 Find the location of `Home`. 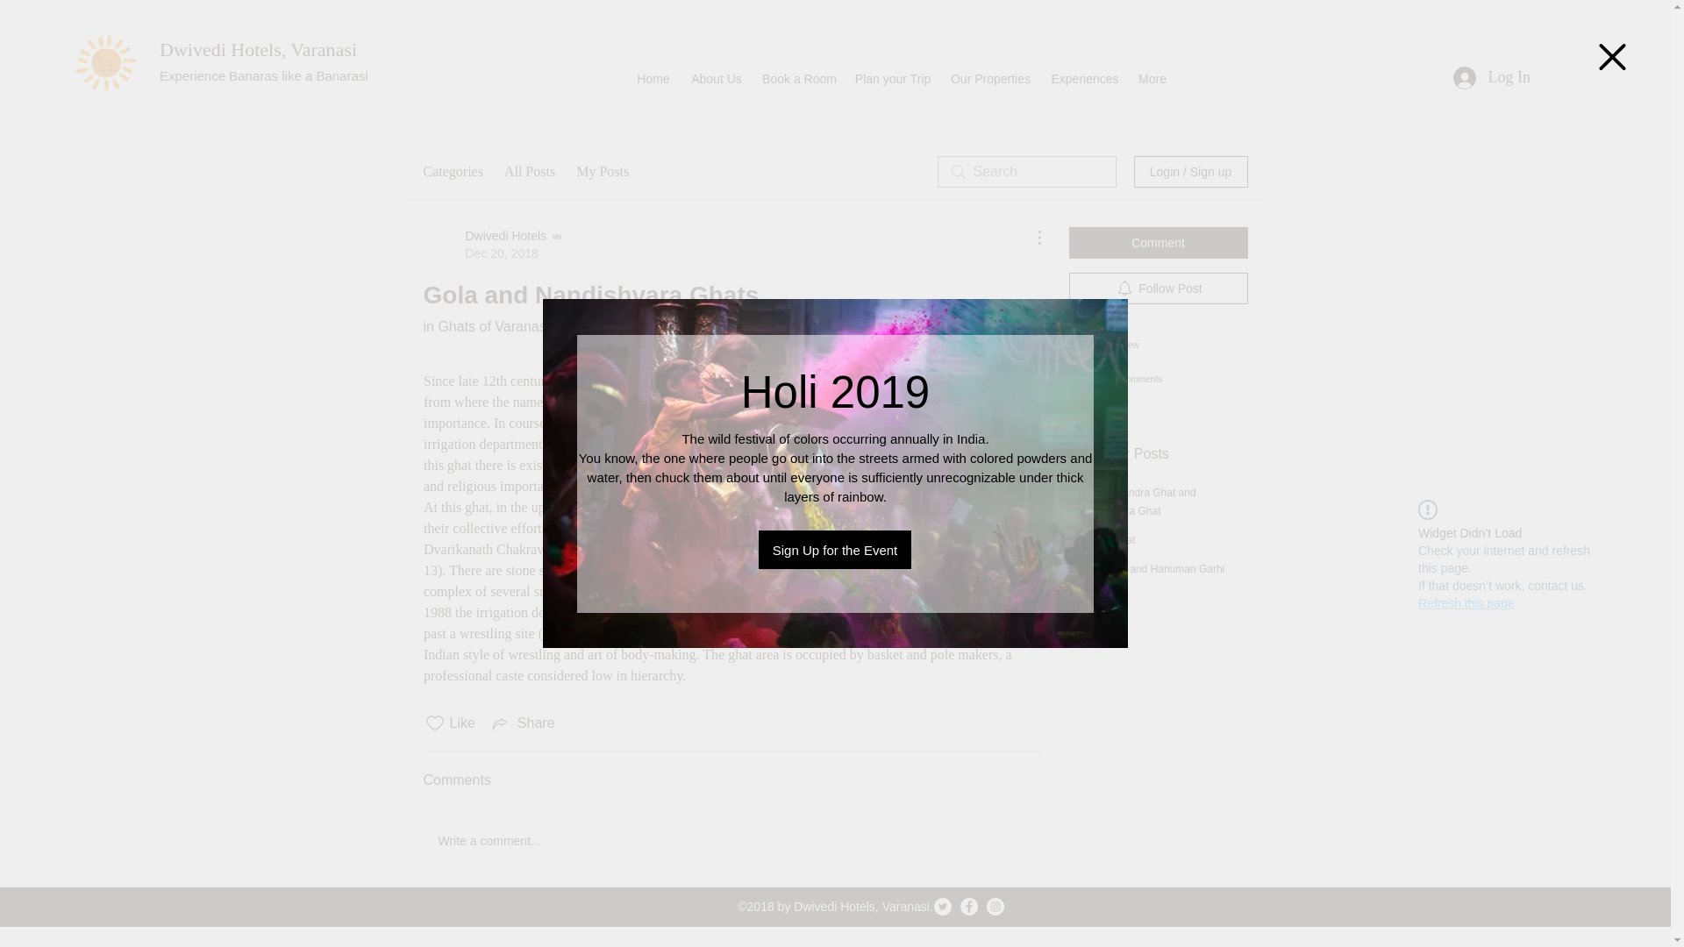

Home is located at coordinates (653, 75).